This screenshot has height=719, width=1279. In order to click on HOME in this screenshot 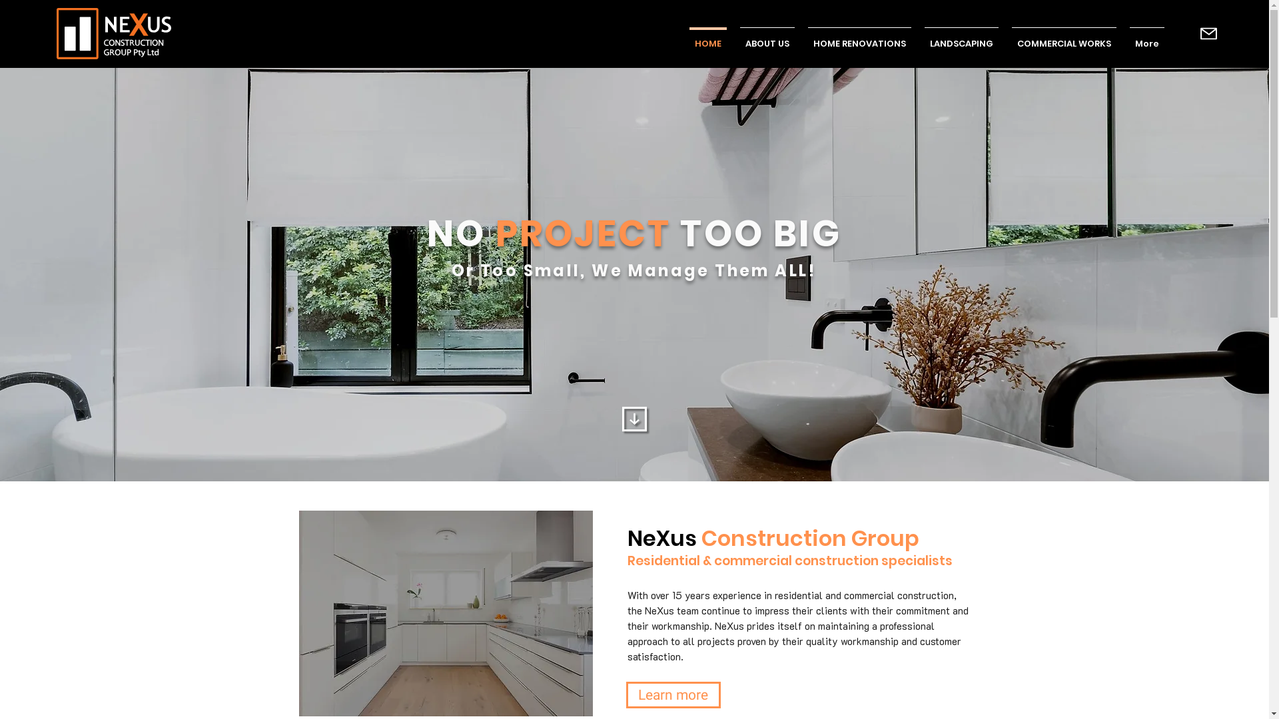, I will do `click(708, 38)`.